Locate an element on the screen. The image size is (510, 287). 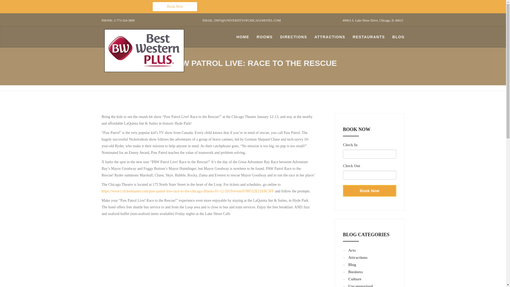
ROOMS is located at coordinates (265, 37).